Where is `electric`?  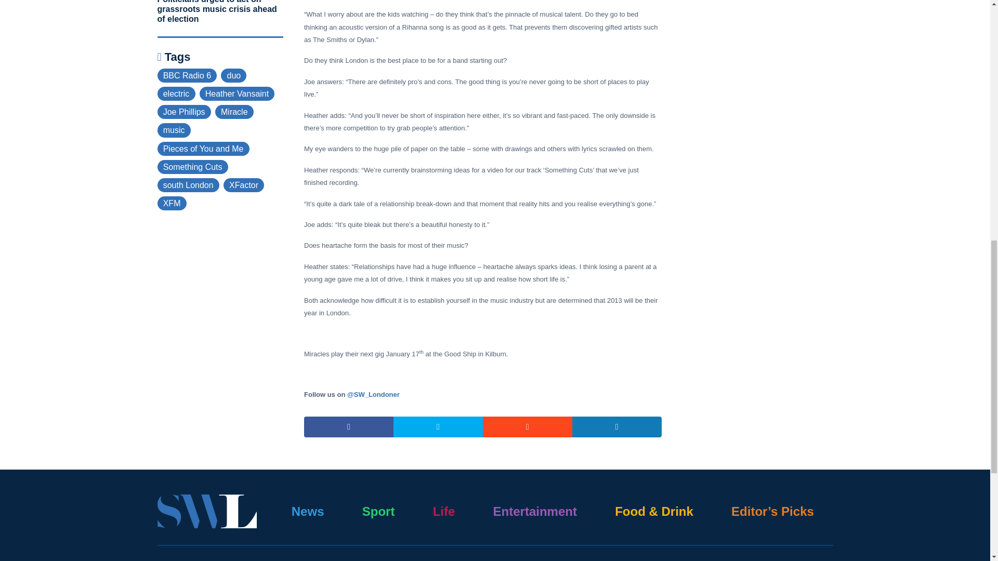
electric is located at coordinates (176, 94).